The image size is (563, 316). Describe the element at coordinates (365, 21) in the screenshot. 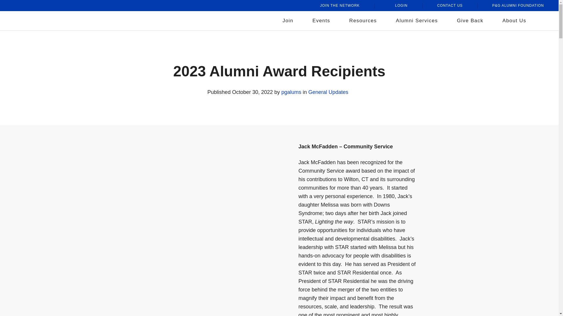

I see `Resources` at that location.